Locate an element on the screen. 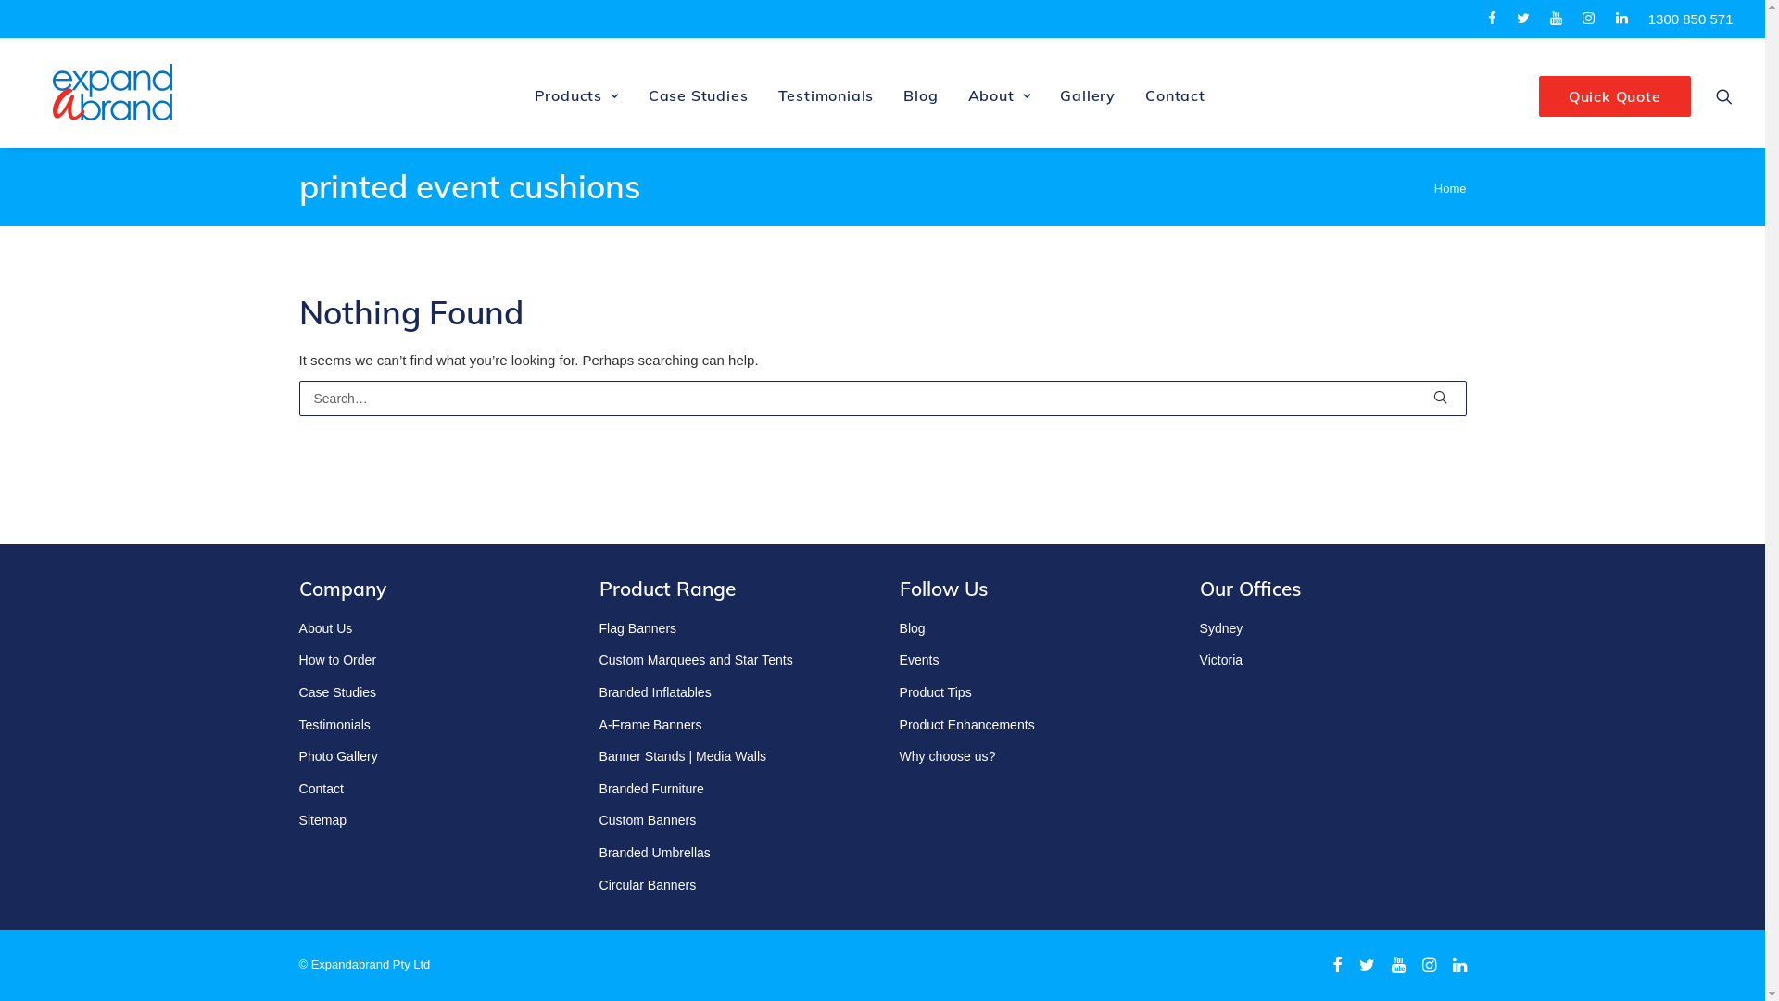  Events is located at coordinates (919, 660).